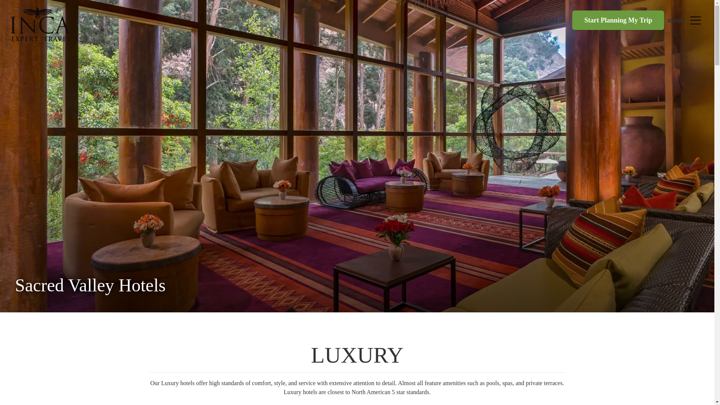 This screenshot has height=405, width=720. I want to click on Start Planning My Trip, so click(618, 20).